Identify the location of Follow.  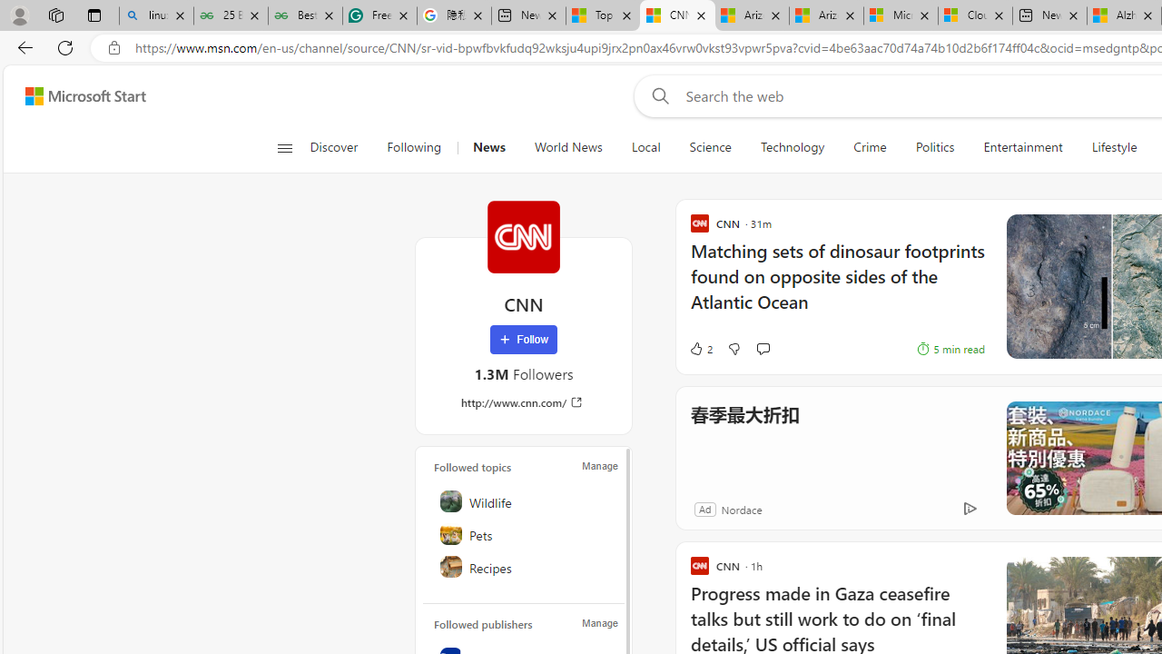
(524, 340).